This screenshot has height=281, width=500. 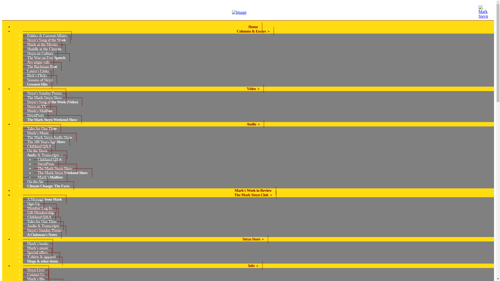 I want to click on Ave atque vale, so click(x=39, y=62).